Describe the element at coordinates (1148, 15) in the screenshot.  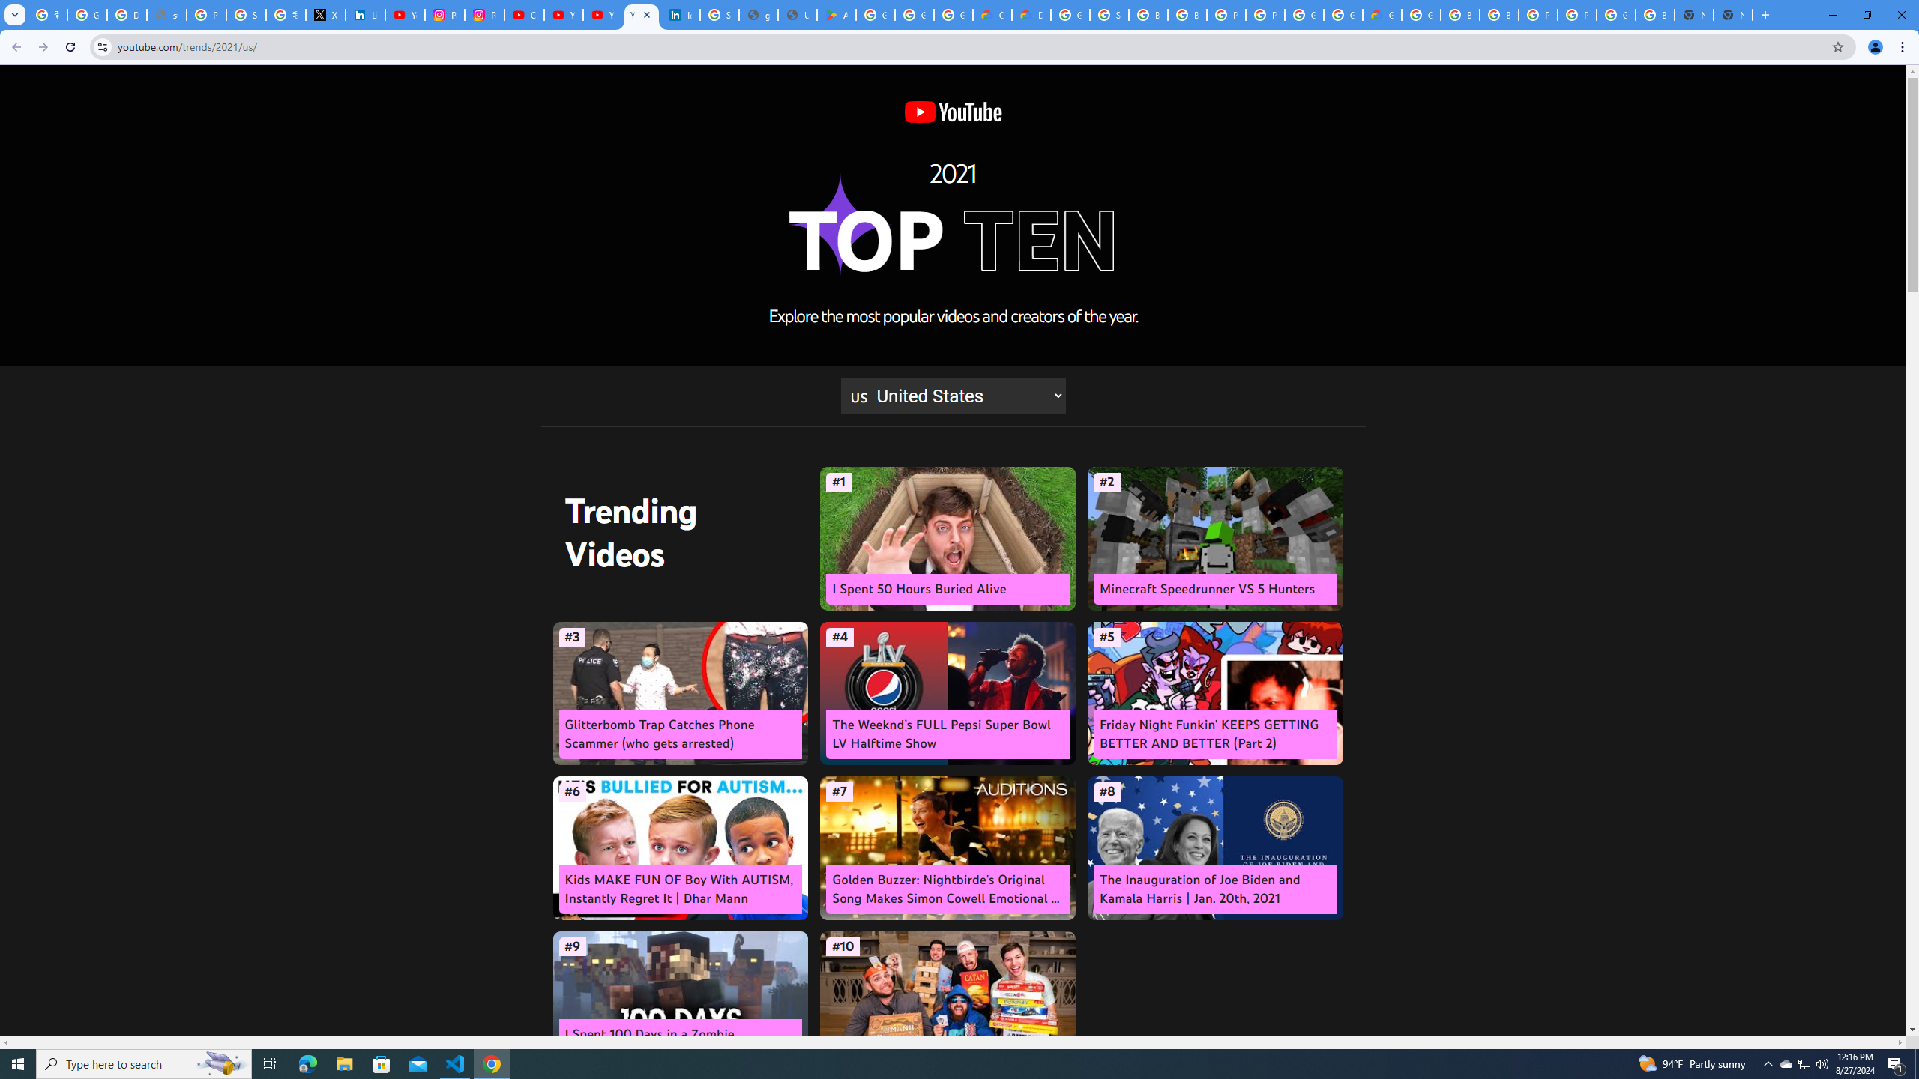
I see `Browse Chrome as a guest - Computer - Google Chrome Help` at that location.